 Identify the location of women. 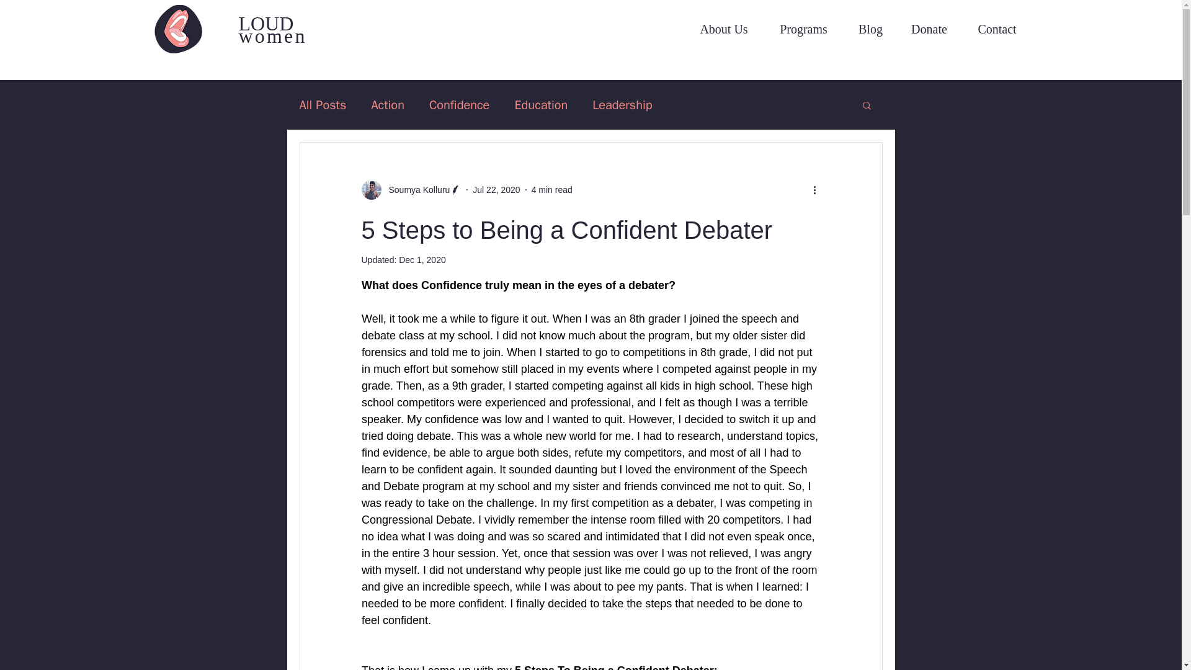
(272, 35).